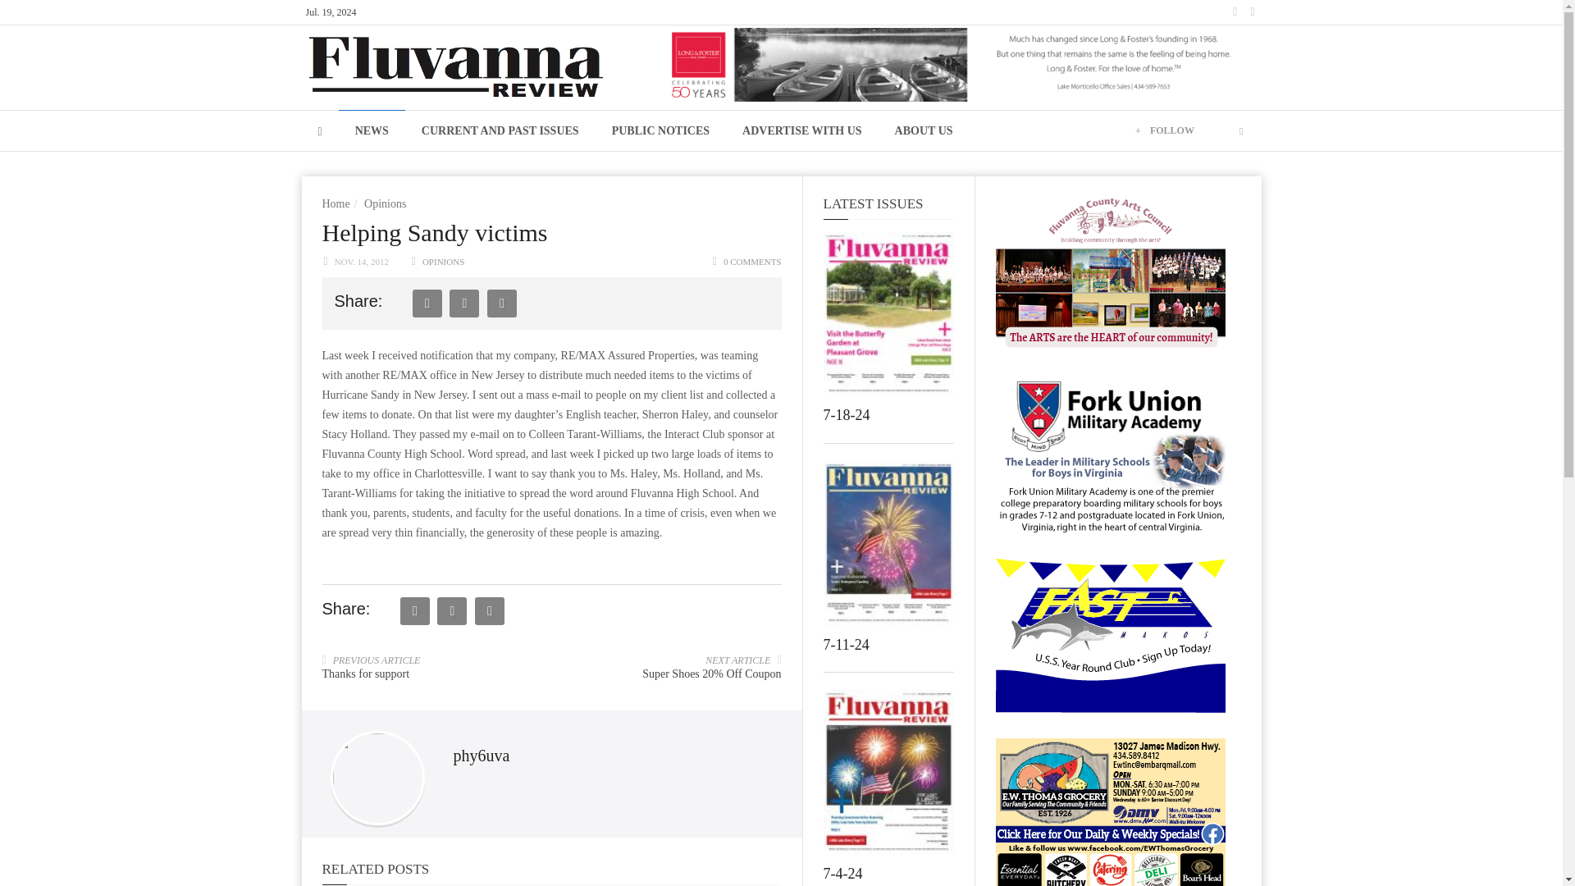 The height and width of the screenshot is (886, 1575). What do you see at coordinates (385, 203) in the screenshot?
I see `Opinions` at bounding box center [385, 203].